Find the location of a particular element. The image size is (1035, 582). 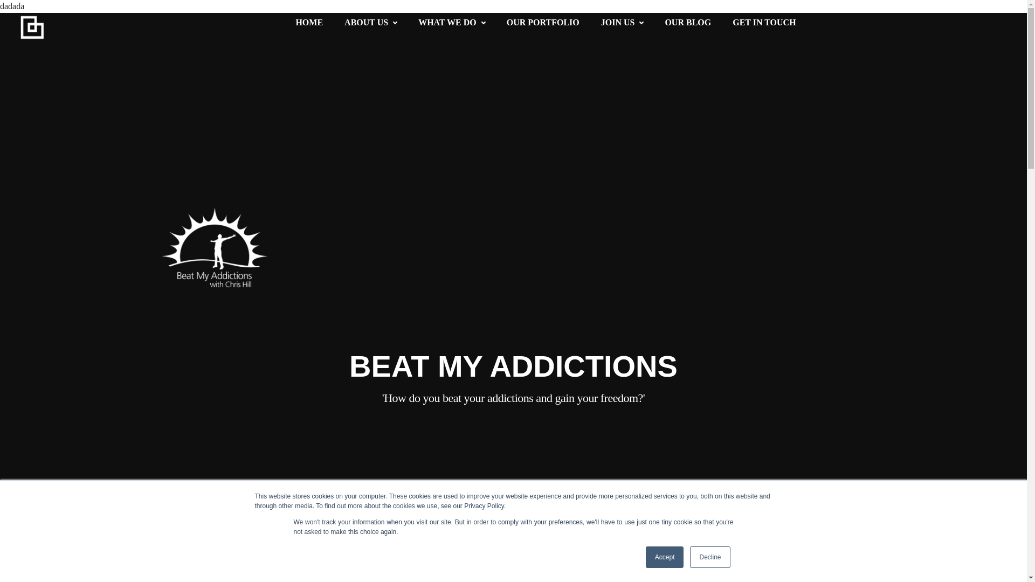

WHAT WE DO is located at coordinates (447, 23).